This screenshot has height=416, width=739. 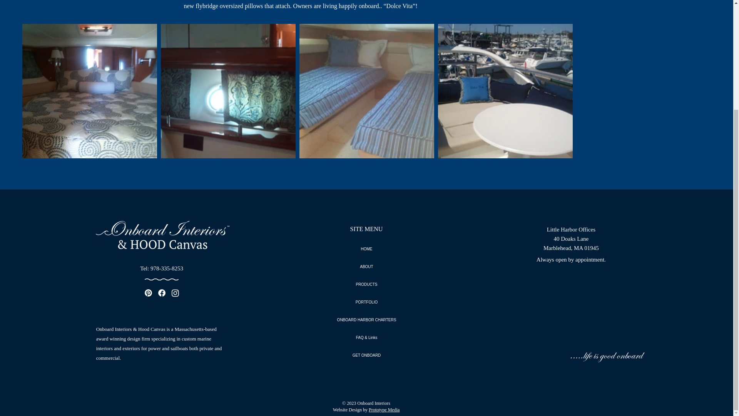 What do you see at coordinates (366, 320) in the screenshot?
I see `ONBOARD HARBOR CHARTERS` at bounding box center [366, 320].